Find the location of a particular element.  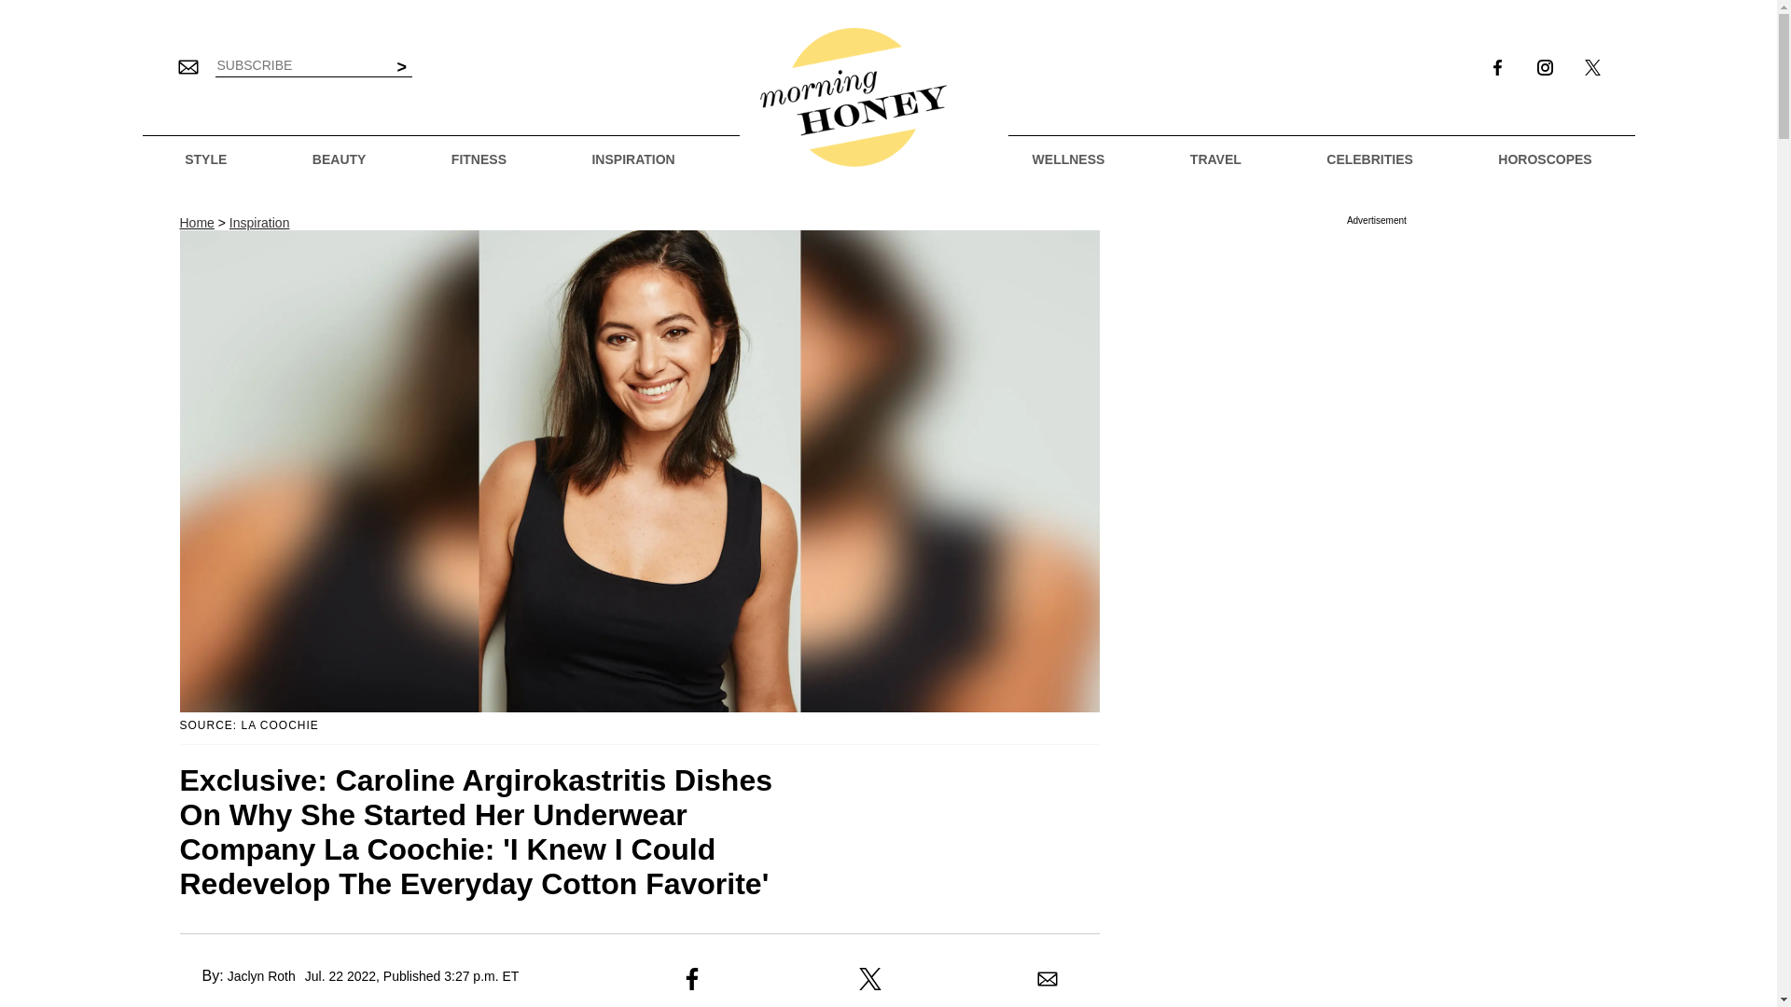

Share to X is located at coordinates (869, 978).